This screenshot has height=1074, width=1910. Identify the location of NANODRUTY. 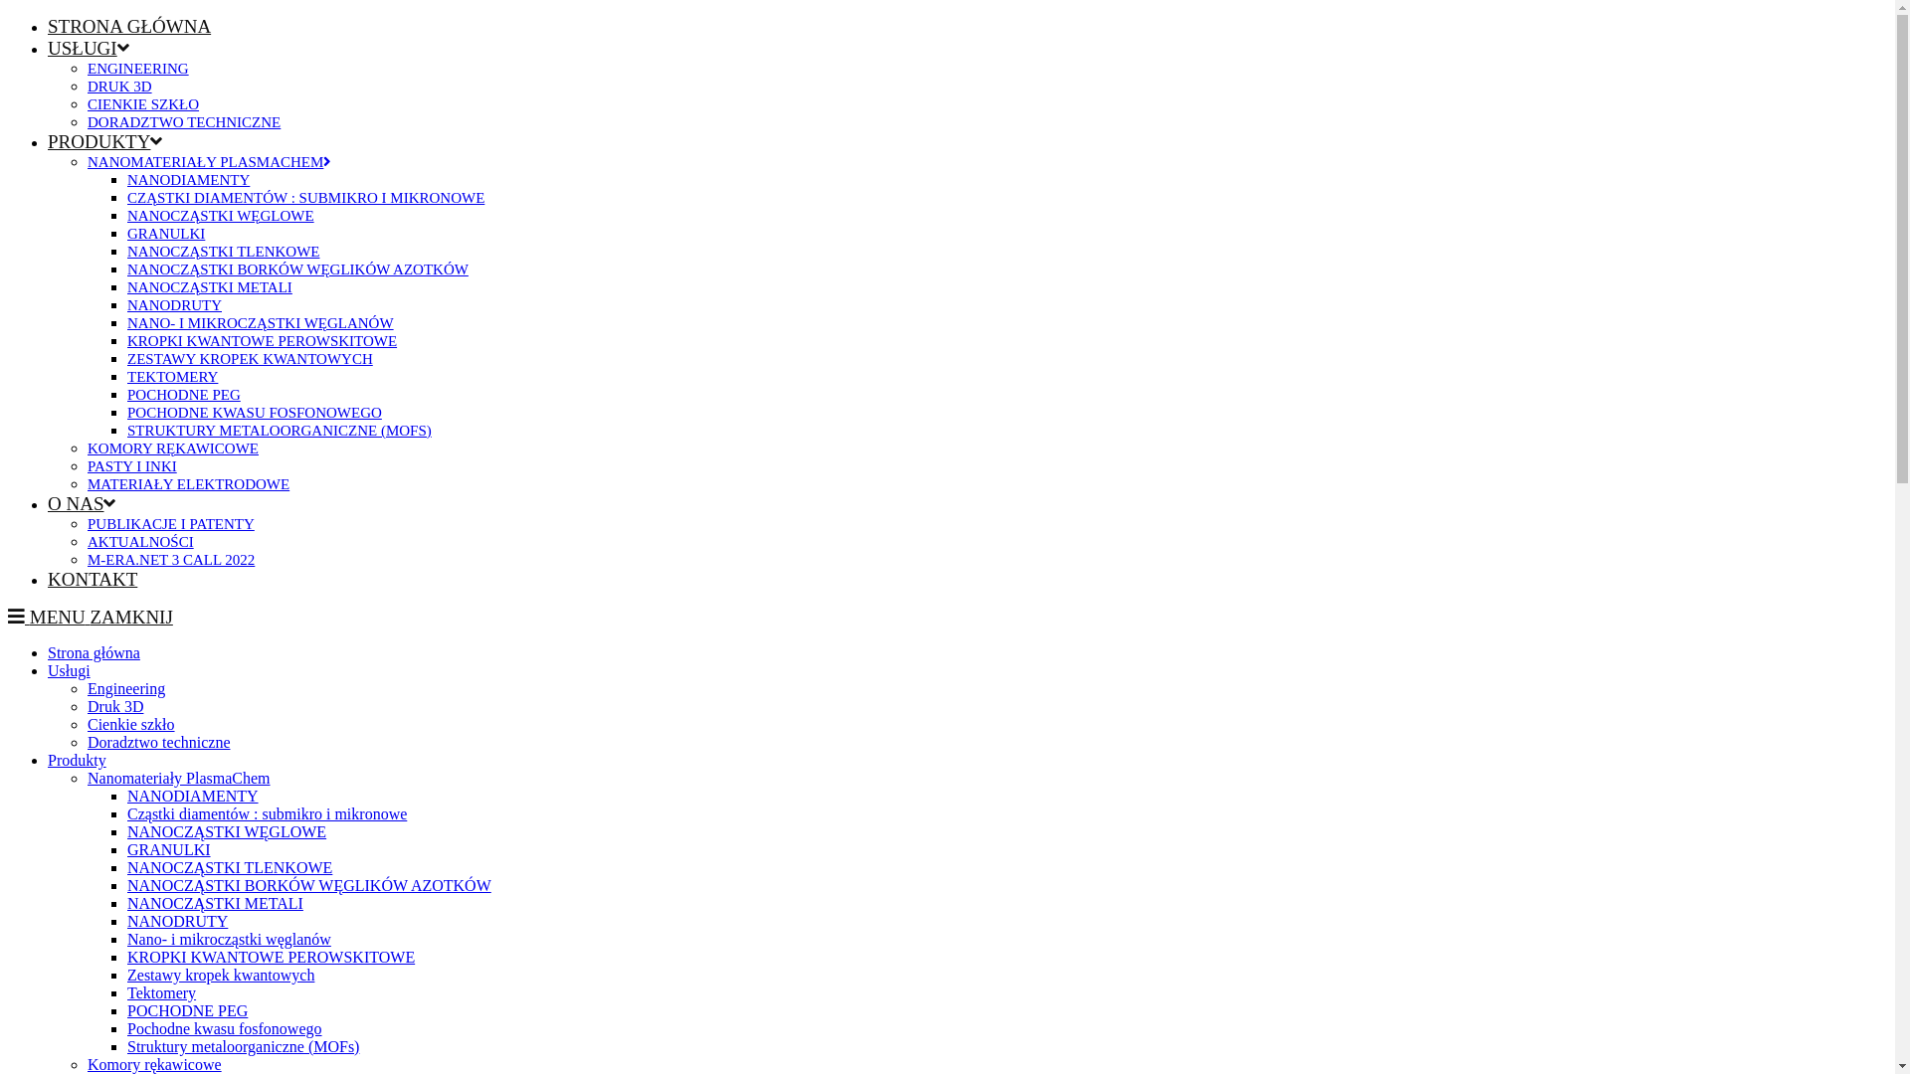
(175, 305).